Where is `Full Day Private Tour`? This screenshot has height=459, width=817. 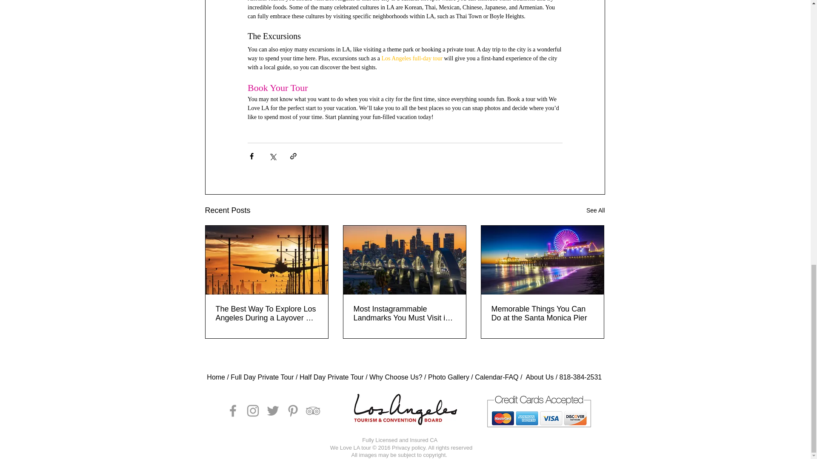 Full Day Private Tour is located at coordinates (262, 377).